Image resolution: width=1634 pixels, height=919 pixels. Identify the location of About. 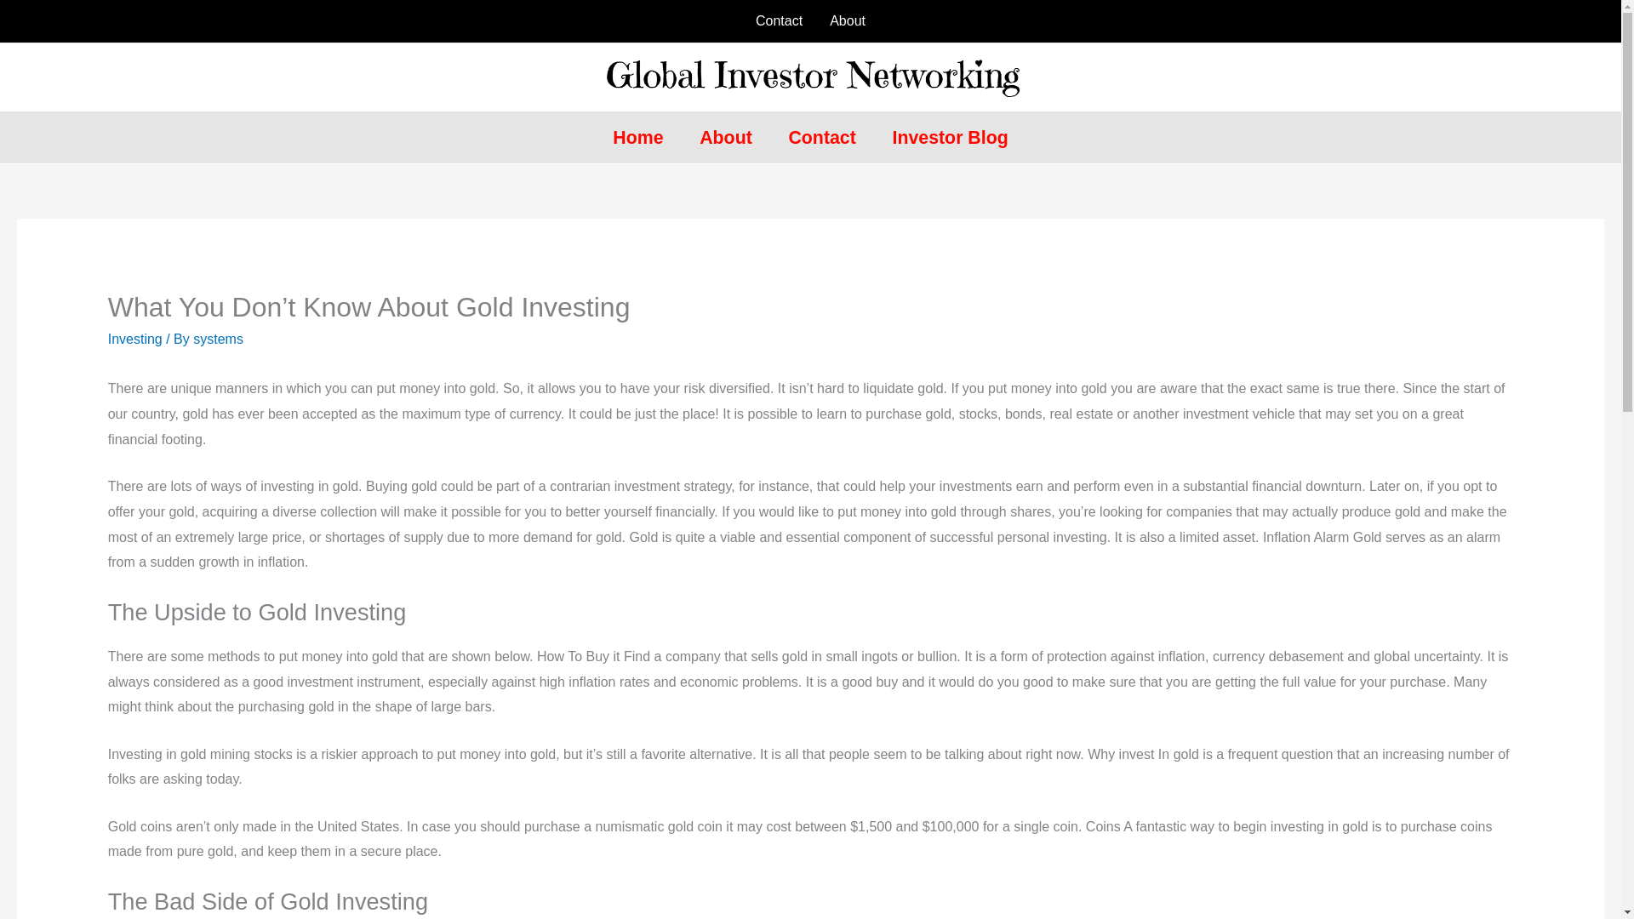
(847, 20).